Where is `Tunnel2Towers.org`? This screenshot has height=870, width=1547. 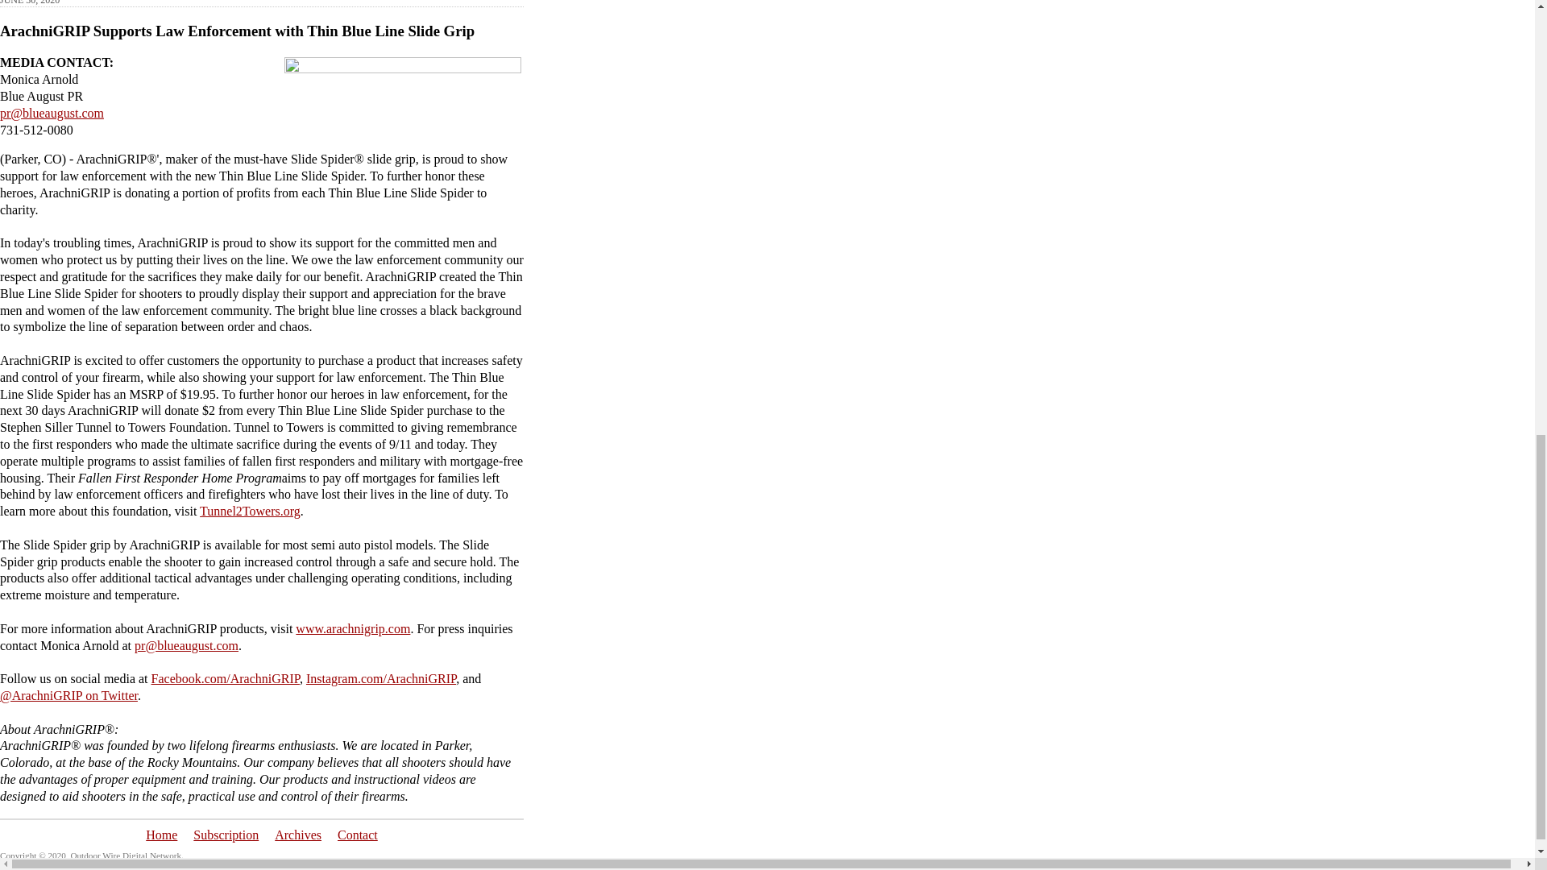
Tunnel2Towers.org is located at coordinates (250, 511).